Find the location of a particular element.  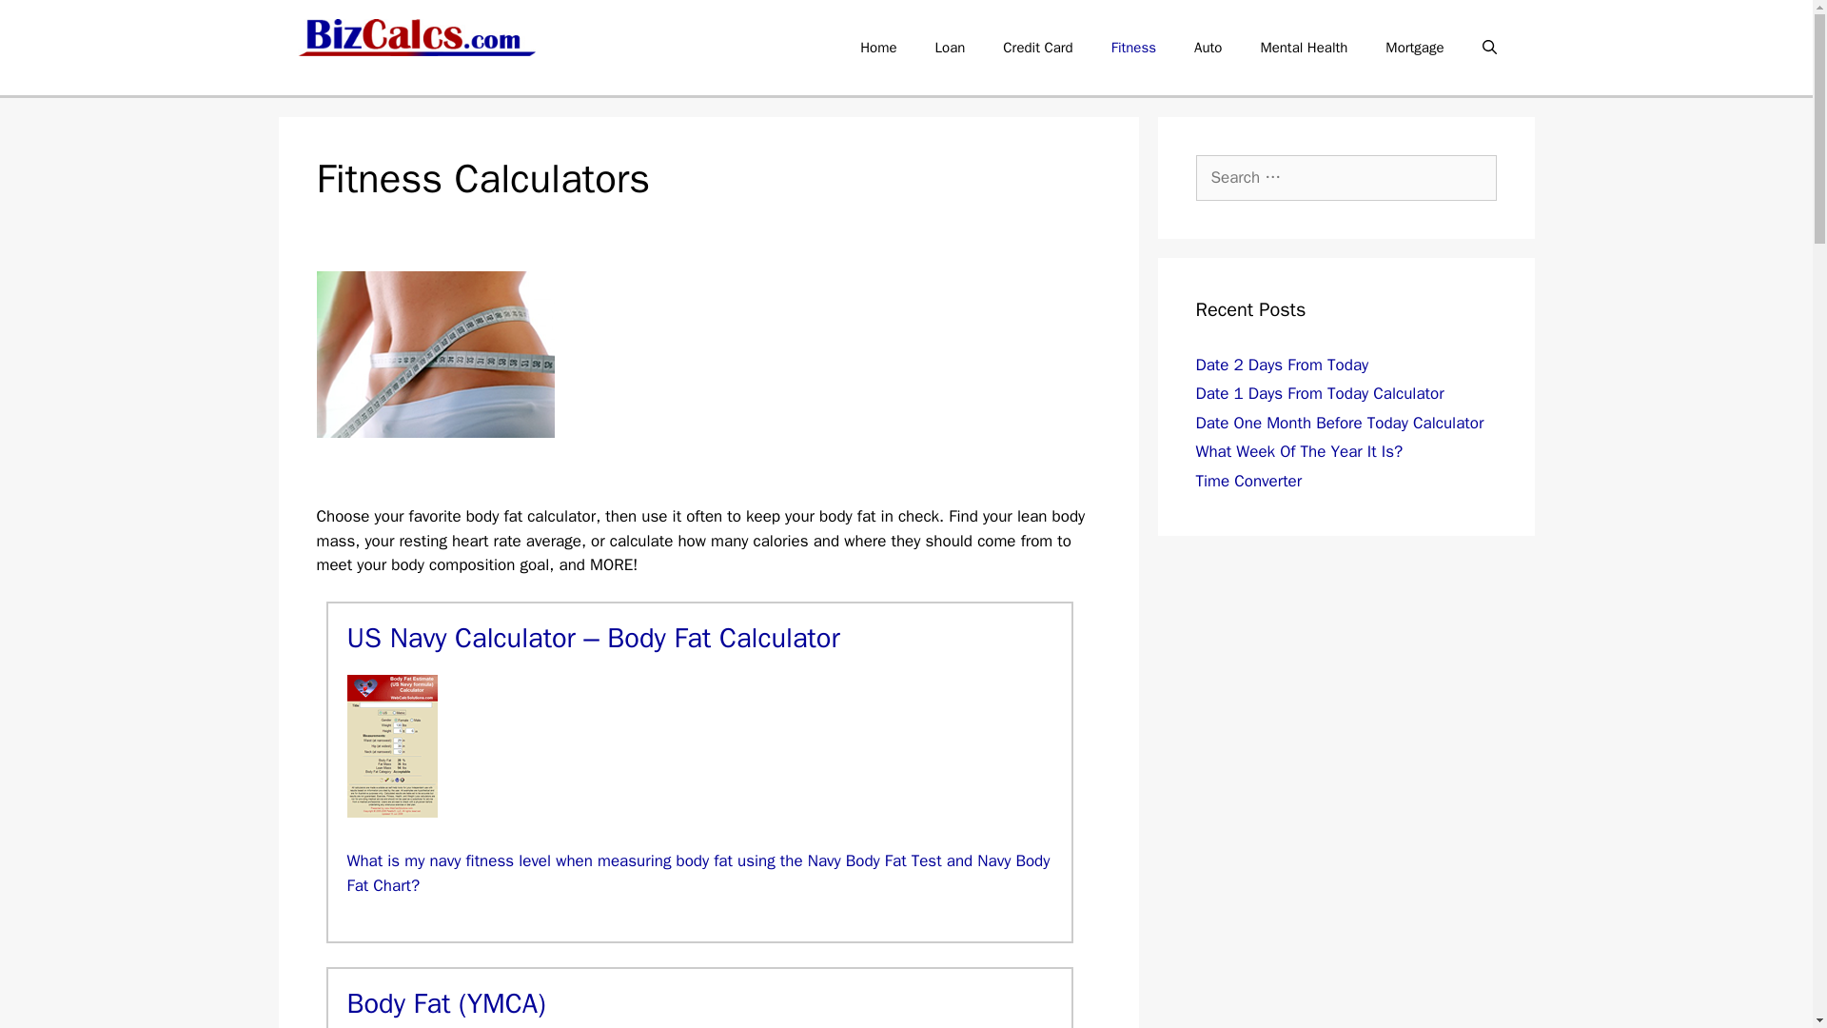

Credit Card is located at coordinates (1037, 48).